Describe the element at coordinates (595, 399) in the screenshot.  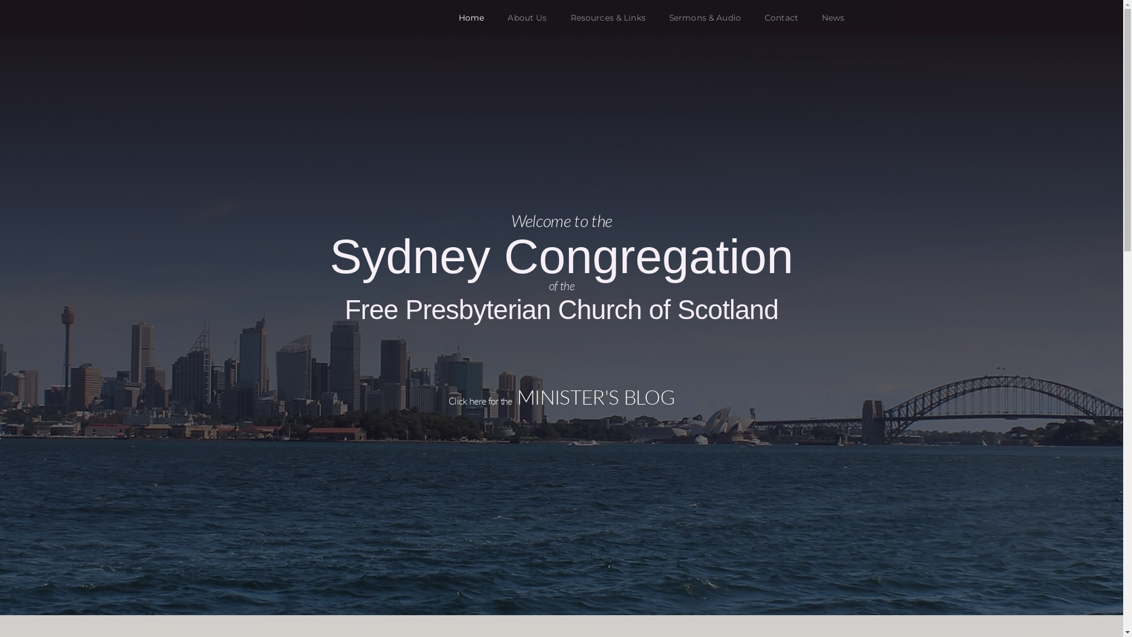
I see `MINISTER'S BLOG` at that location.